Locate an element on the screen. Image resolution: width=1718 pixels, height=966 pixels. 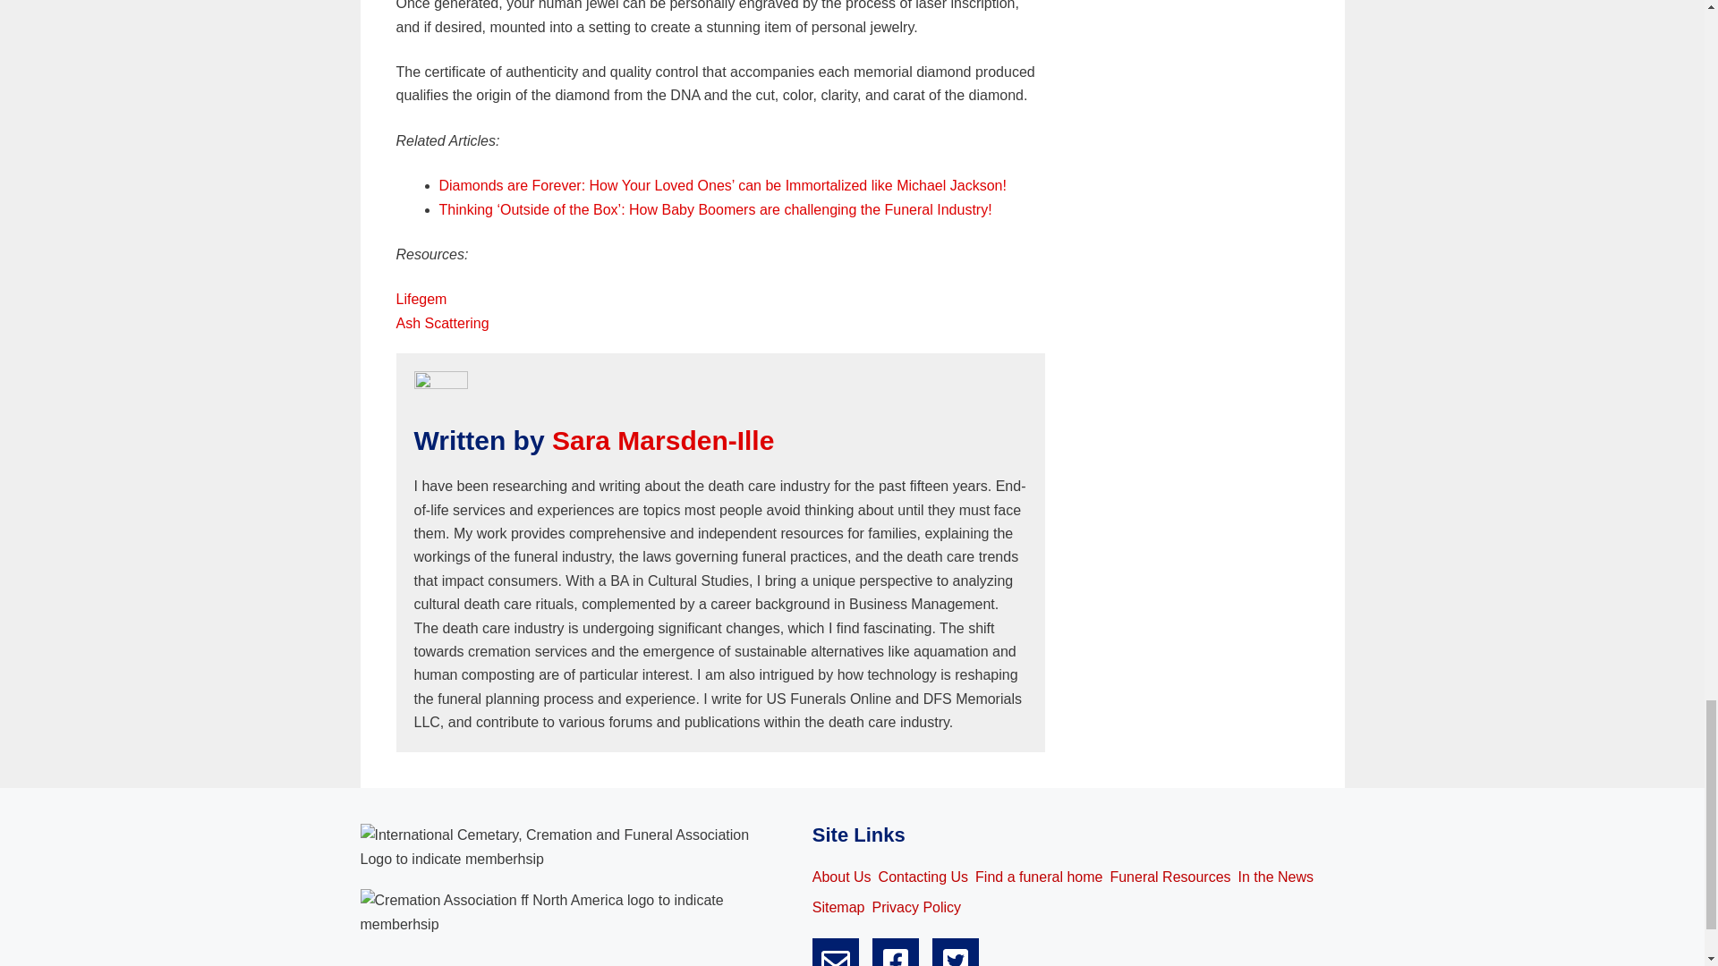
Lifegem is located at coordinates (421, 299).